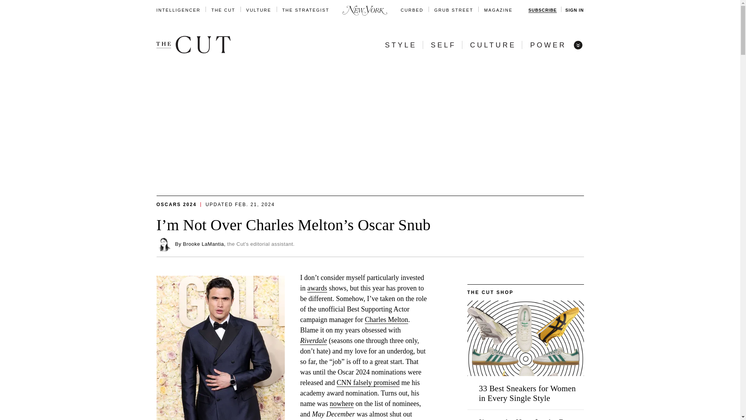 The image size is (746, 420). What do you see at coordinates (574, 10) in the screenshot?
I see `SIGN IN` at bounding box center [574, 10].